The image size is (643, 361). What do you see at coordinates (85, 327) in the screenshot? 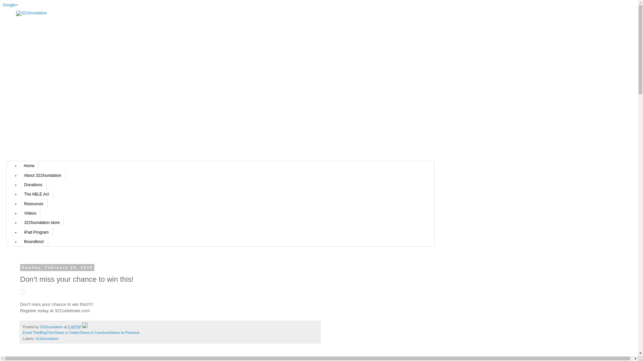
I see `Edit Post` at bounding box center [85, 327].